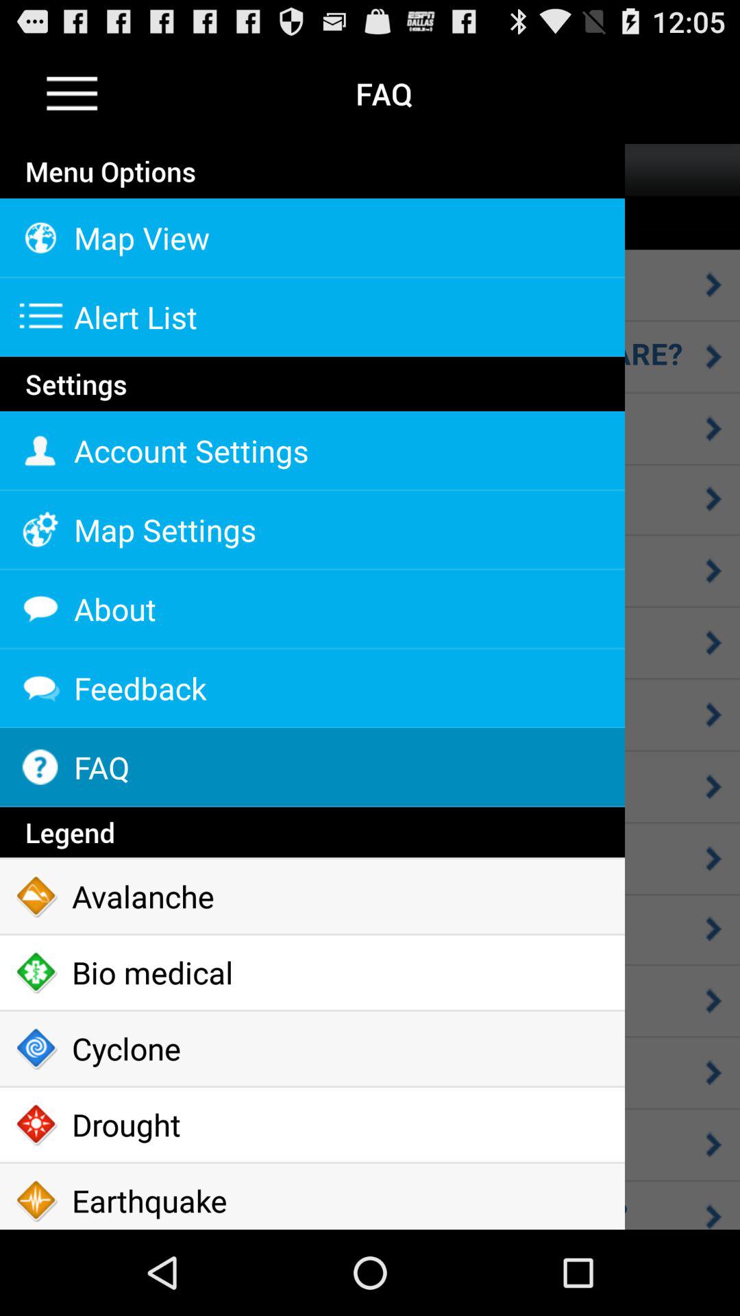 The height and width of the screenshot is (1316, 740). What do you see at coordinates (312, 1049) in the screenshot?
I see `turn off icon above the drought icon` at bounding box center [312, 1049].